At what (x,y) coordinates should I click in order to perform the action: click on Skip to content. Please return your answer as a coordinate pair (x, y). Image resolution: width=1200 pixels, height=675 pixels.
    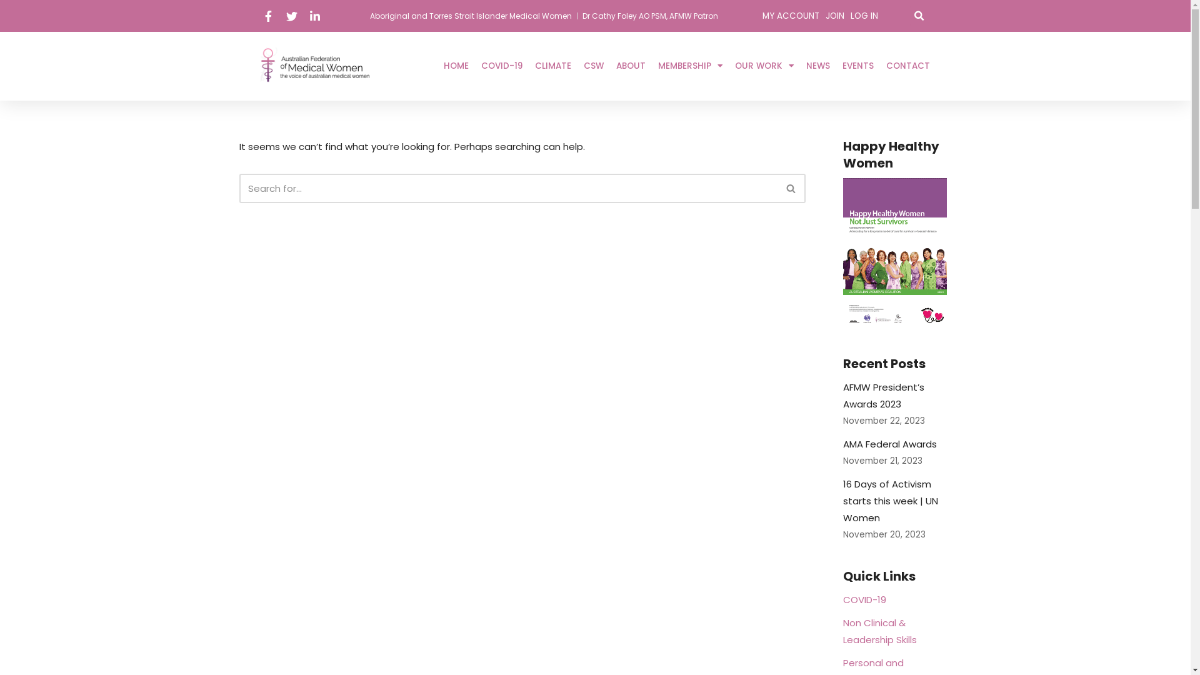
    Looking at the image, I should click on (9, 26).